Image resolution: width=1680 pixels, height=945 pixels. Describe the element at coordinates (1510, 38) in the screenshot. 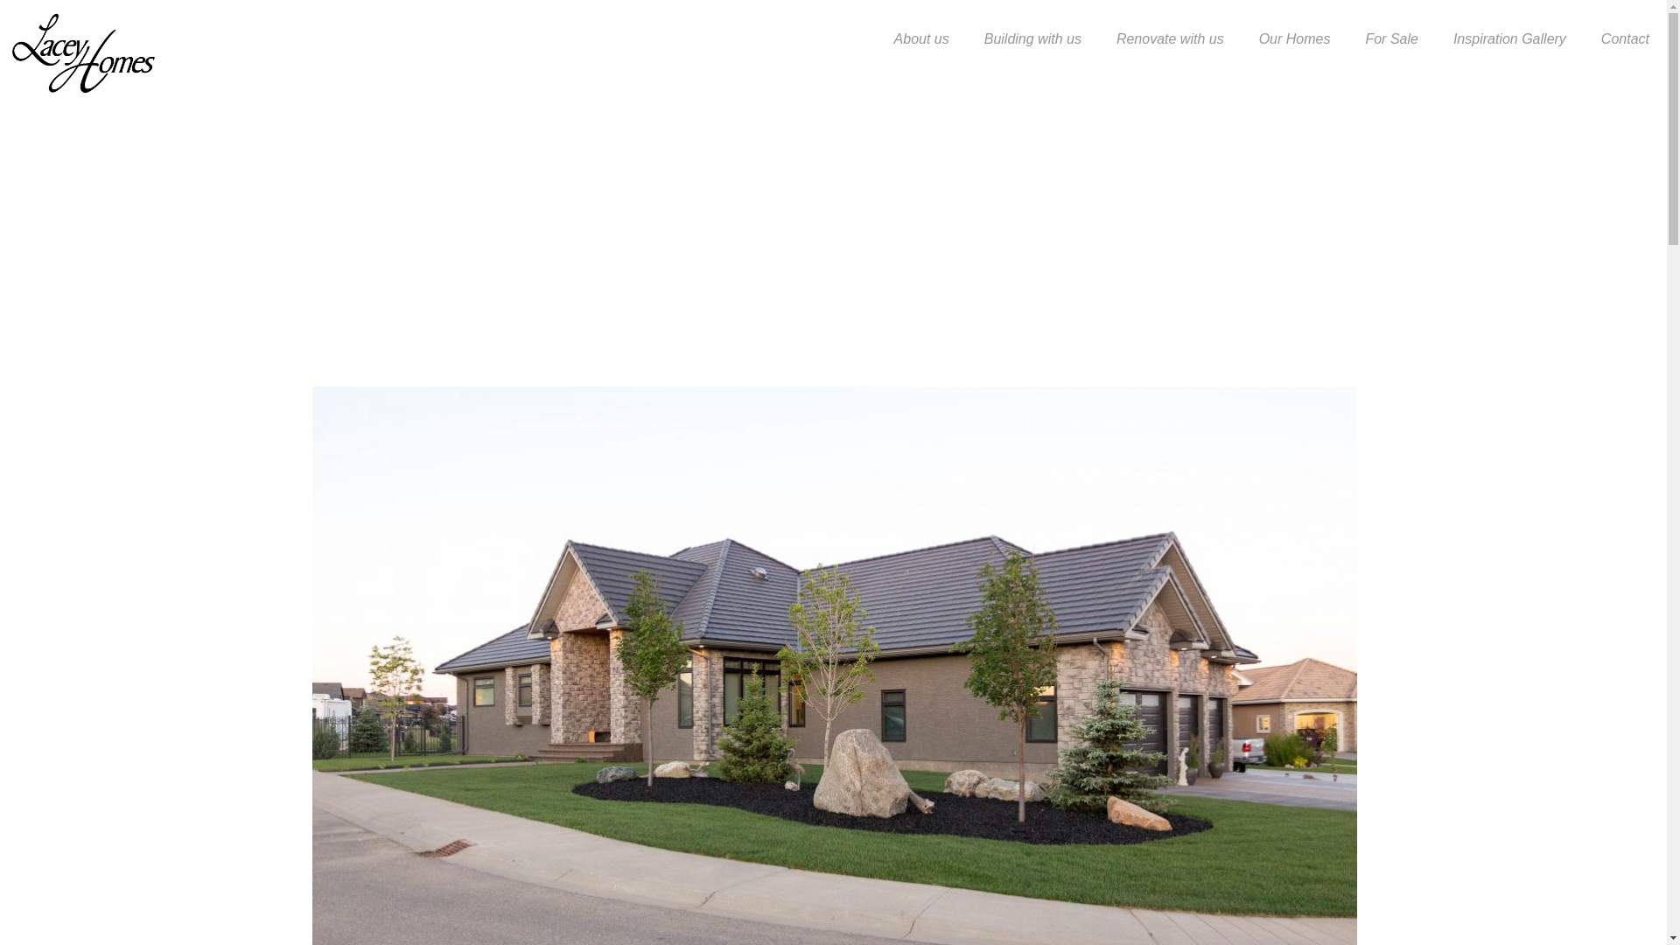

I see `Inspiration Gallery` at that location.